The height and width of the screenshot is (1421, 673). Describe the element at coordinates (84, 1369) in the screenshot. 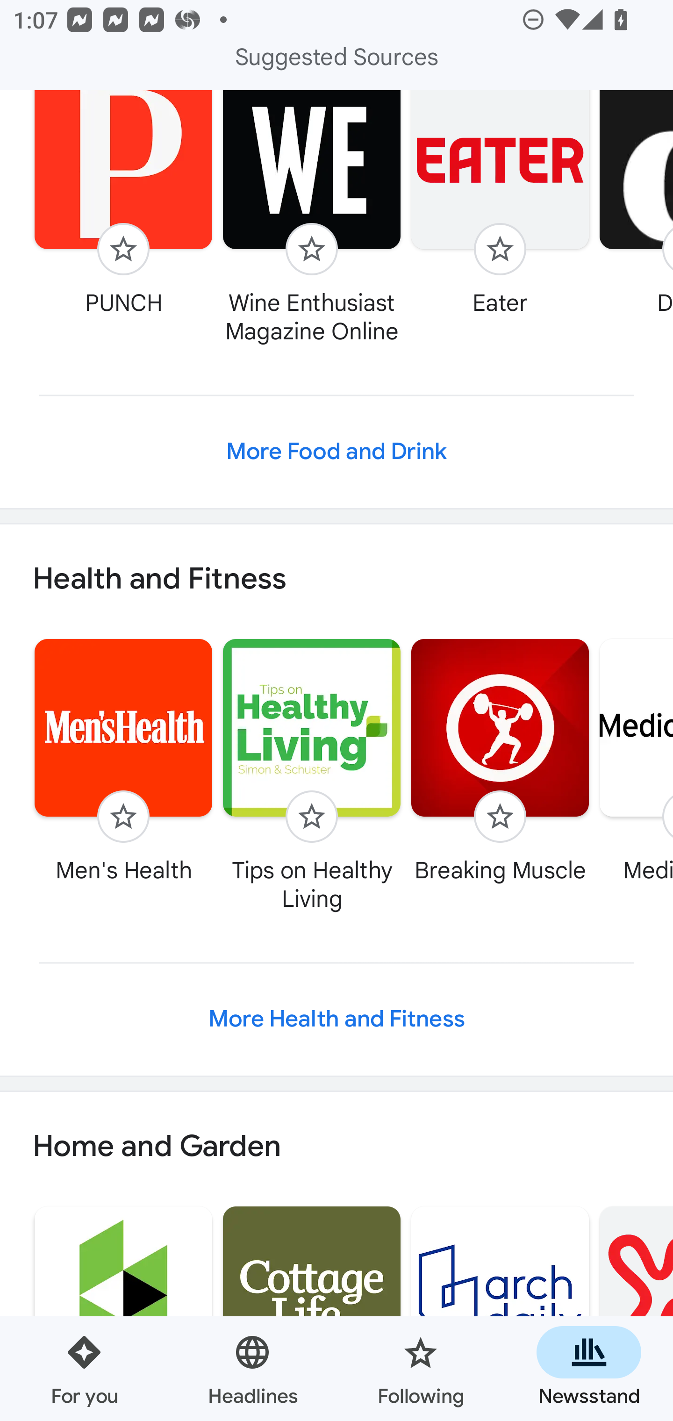

I see `For you` at that location.